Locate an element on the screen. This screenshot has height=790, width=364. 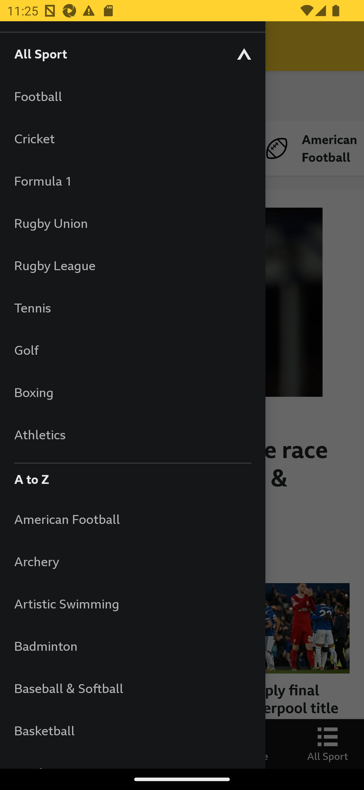
Rugby League is located at coordinates (132, 265).